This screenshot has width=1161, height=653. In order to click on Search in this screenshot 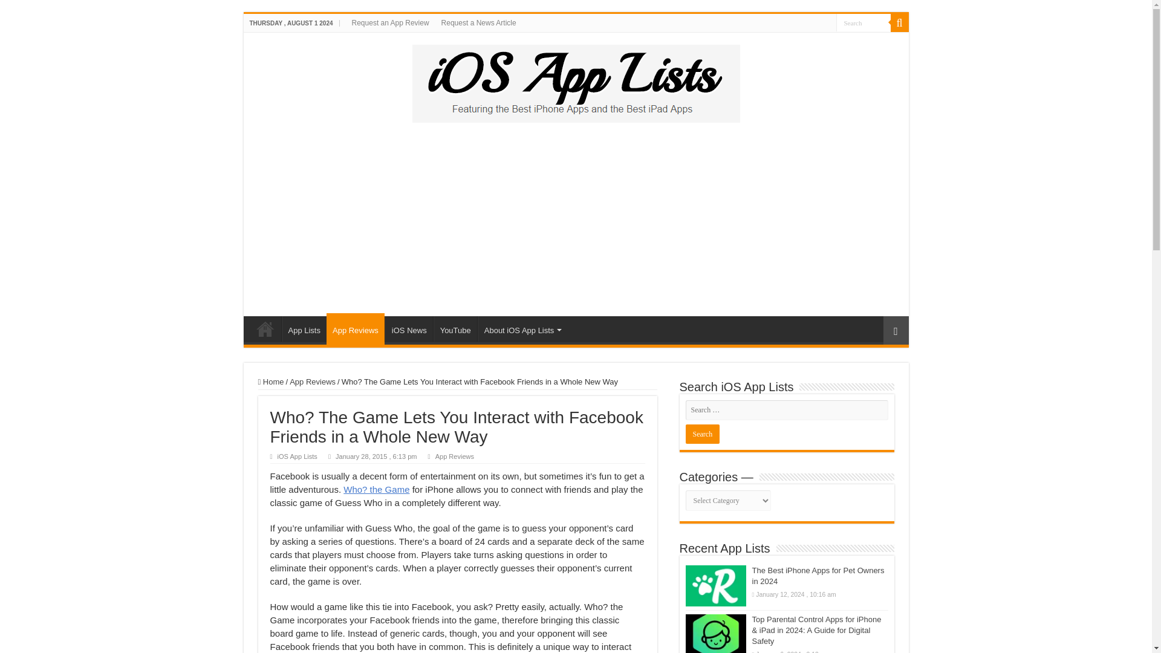, I will do `click(863, 22)`.